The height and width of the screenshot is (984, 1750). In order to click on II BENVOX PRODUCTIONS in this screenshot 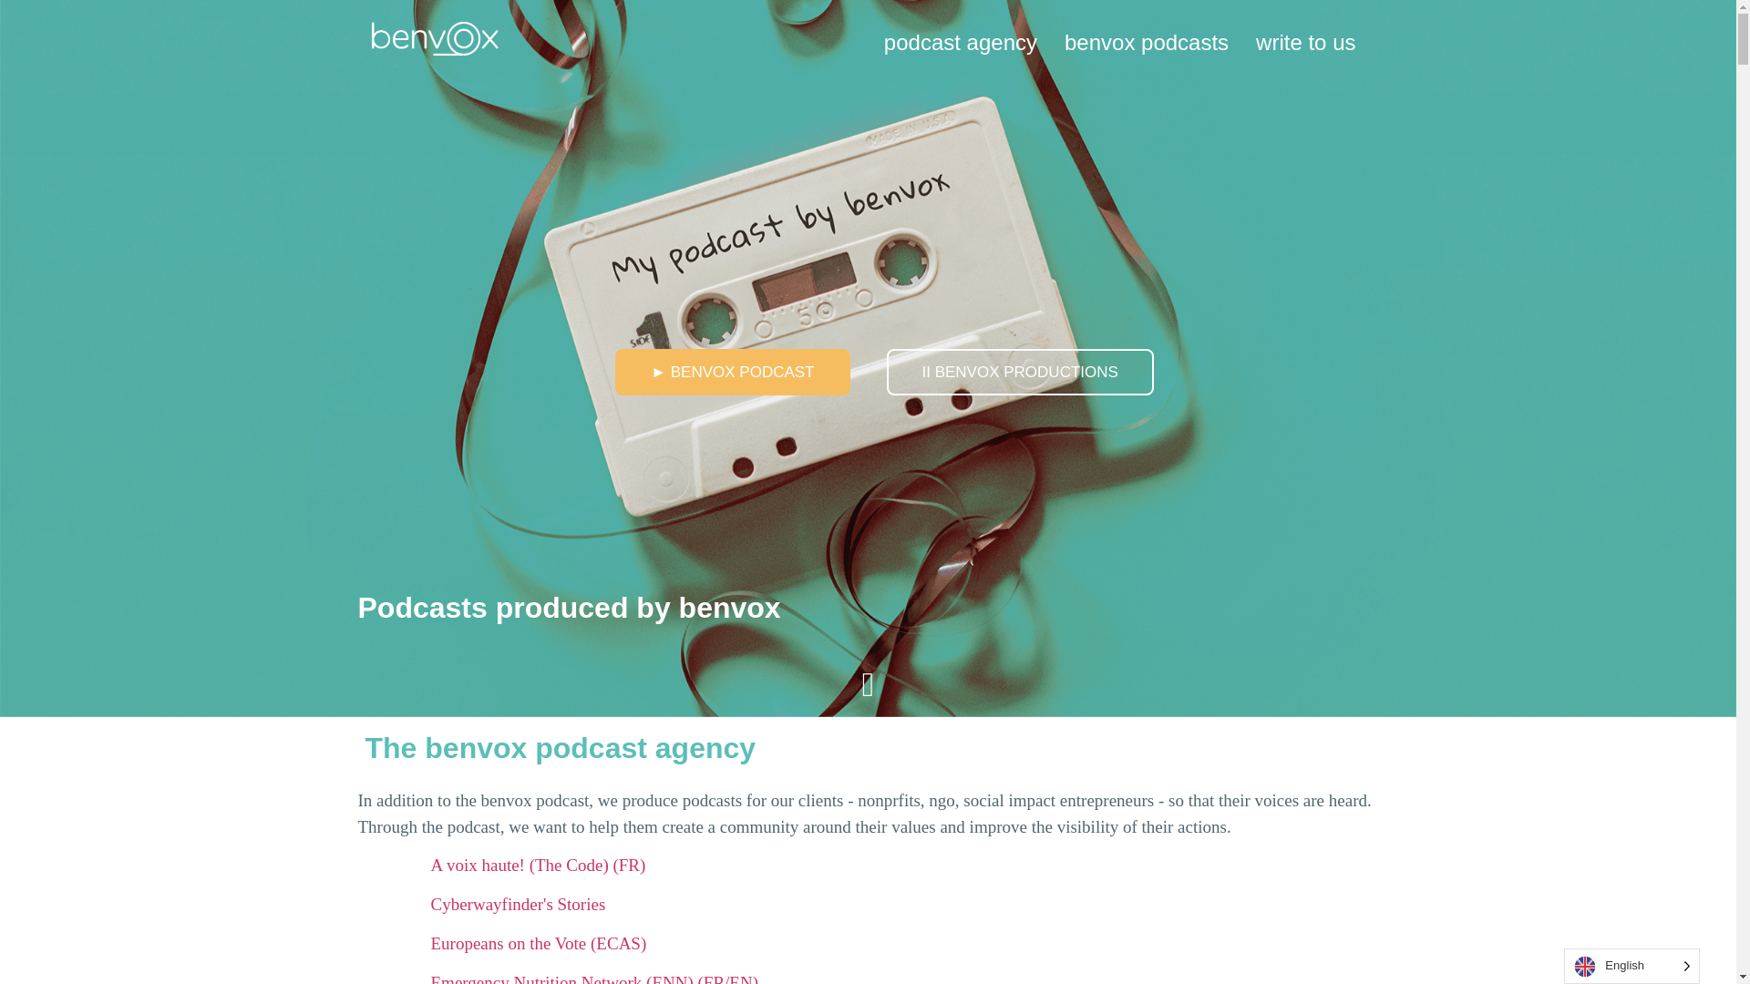, I will do `click(1019, 372)`.